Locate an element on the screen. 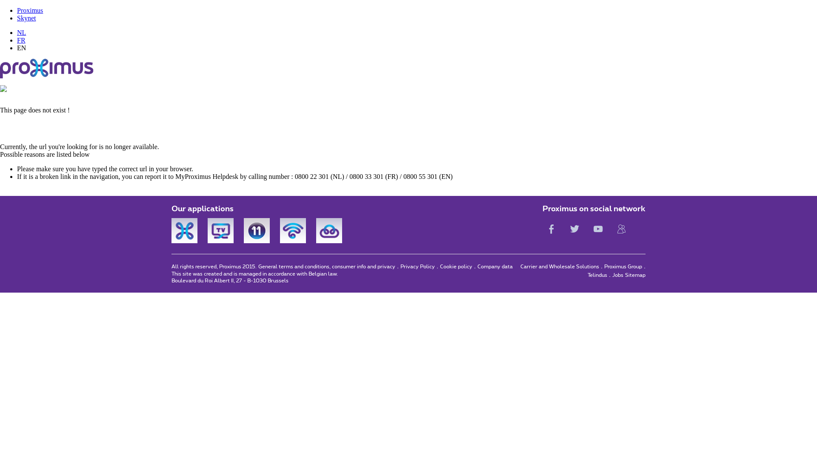 The image size is (817, 460). Skynet is located at coordinates (26, 18).